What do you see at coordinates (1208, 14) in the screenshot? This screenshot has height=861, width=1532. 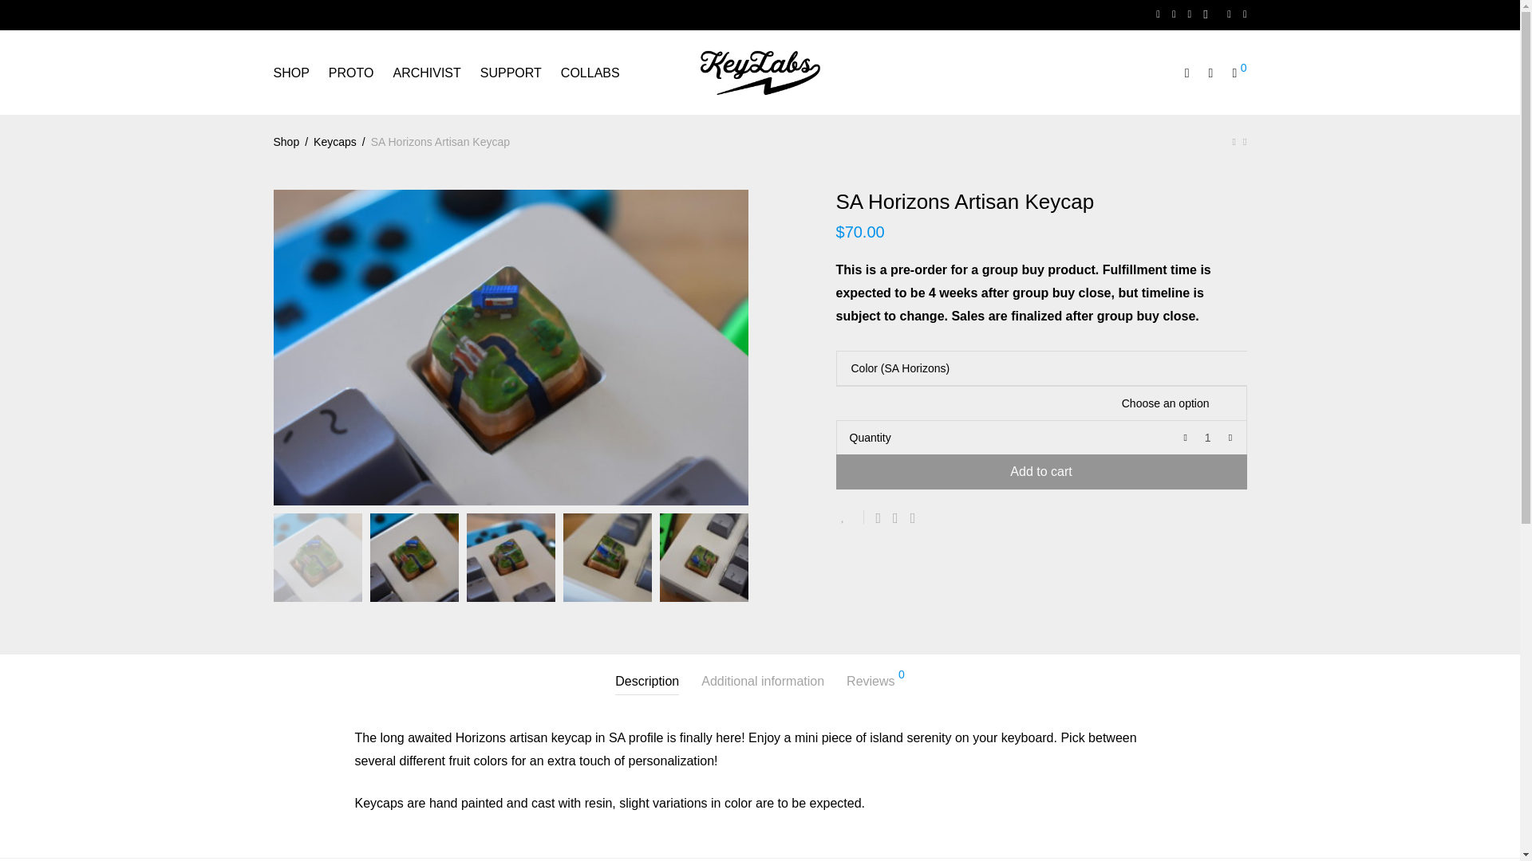 I see `Discord` at bounding box center [1208, 14].